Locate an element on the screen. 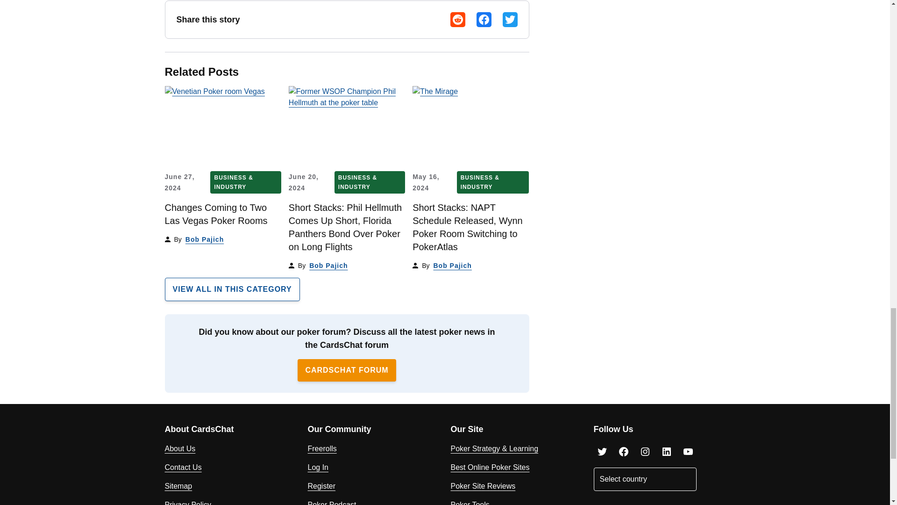  Share on Twitter is located at coordinates (510, 20).